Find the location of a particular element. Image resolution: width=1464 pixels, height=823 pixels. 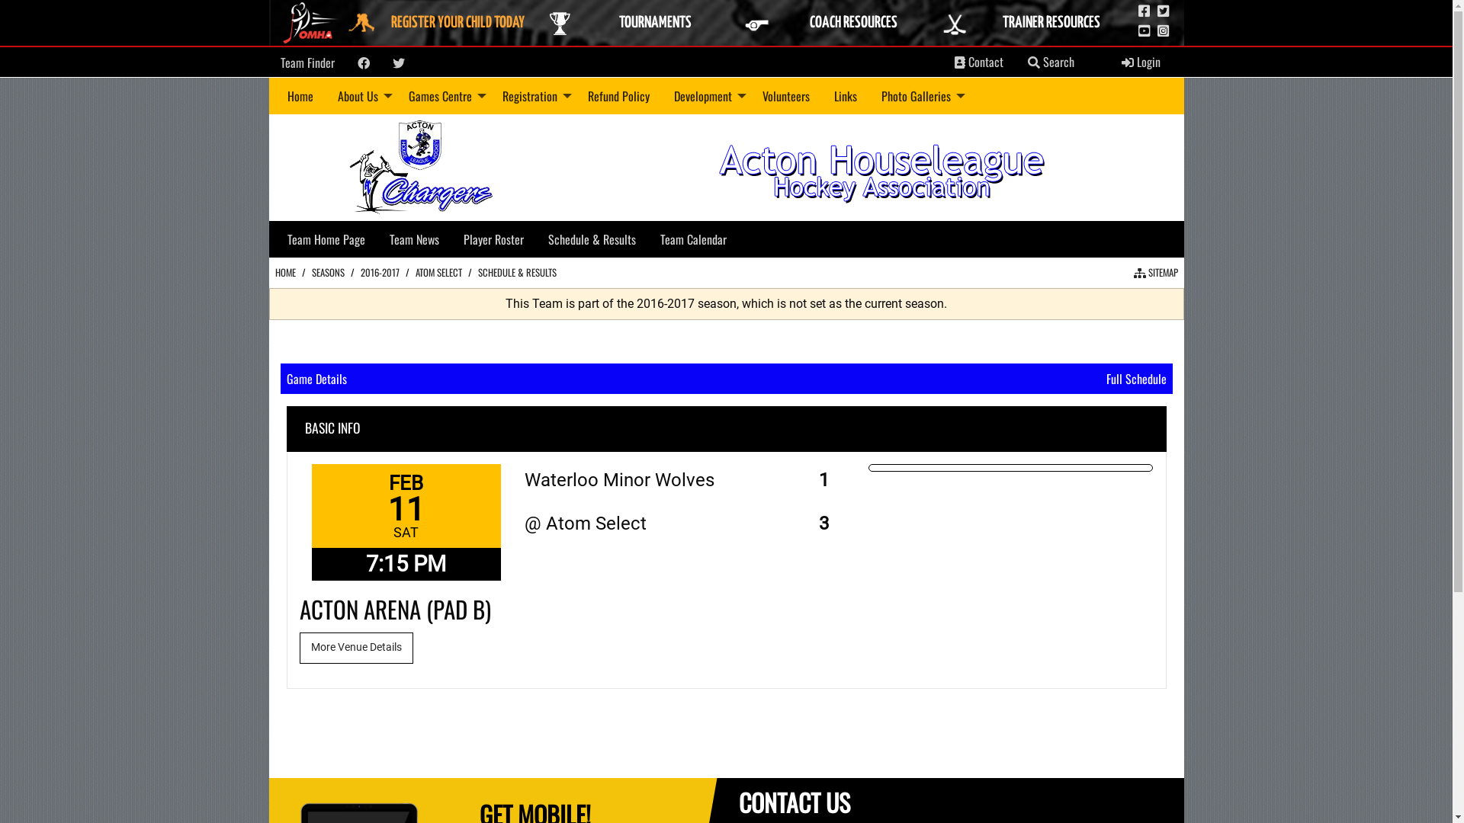

 Search is located at coordinates (1051, 62).